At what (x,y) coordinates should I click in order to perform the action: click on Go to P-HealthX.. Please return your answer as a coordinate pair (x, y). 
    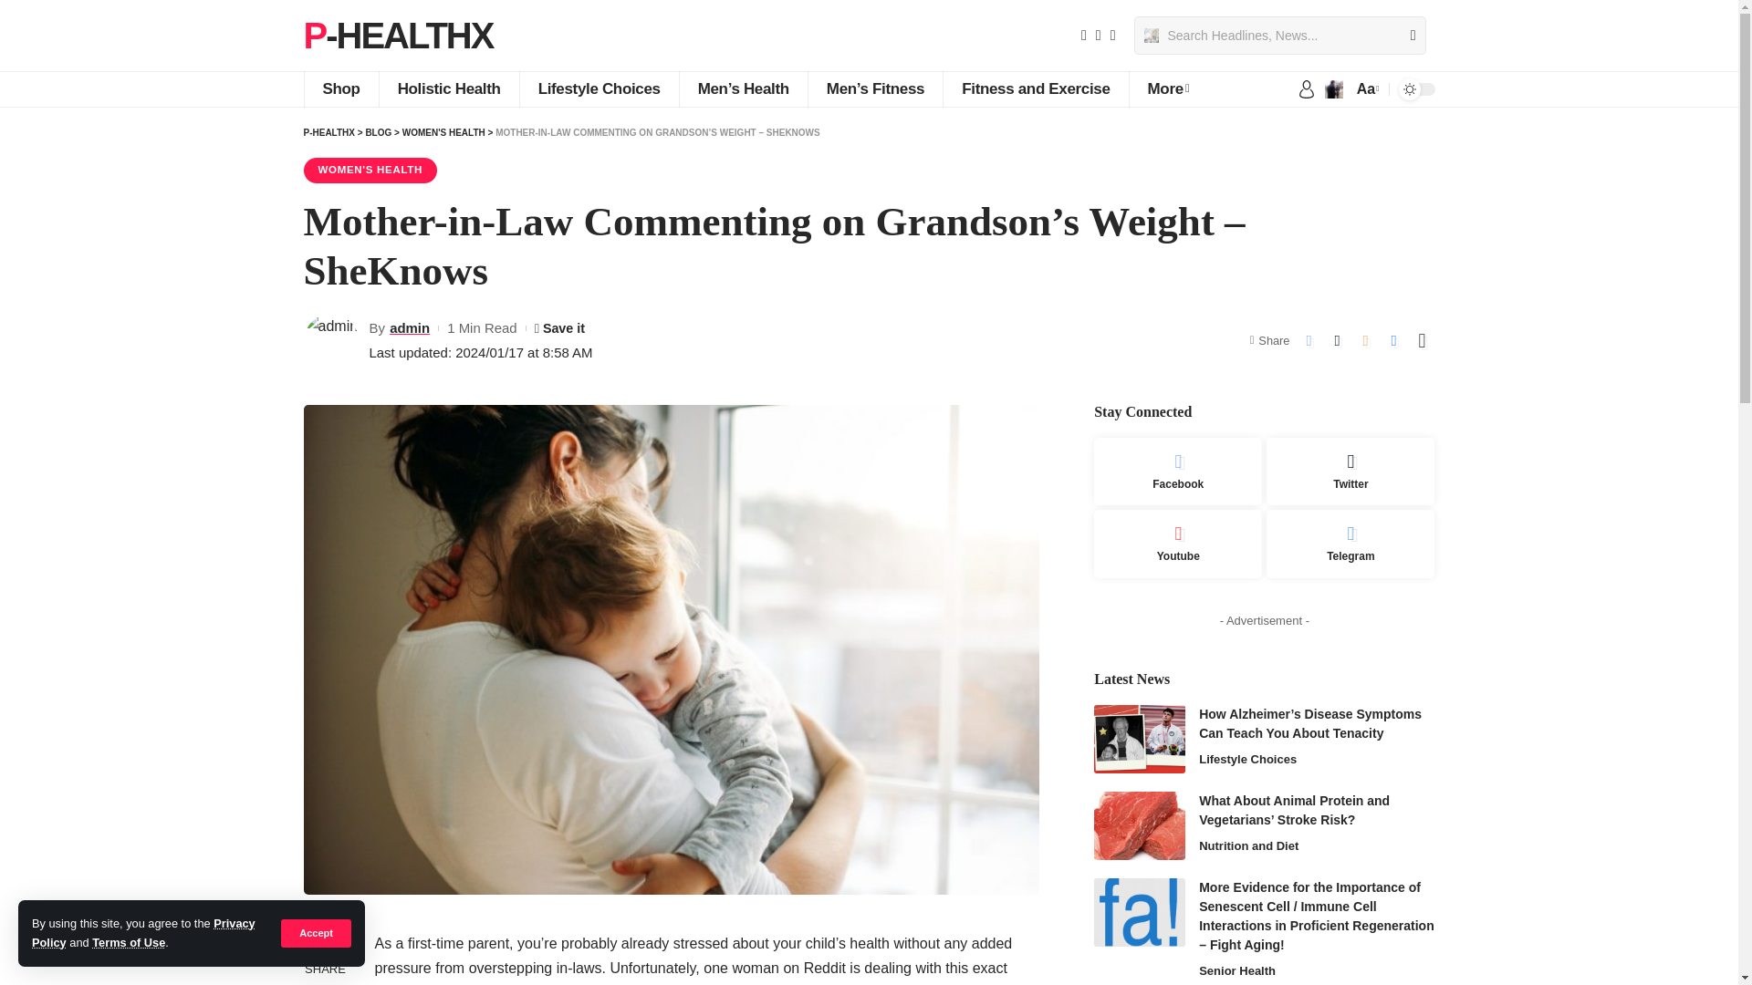
    Looking at the image, I should click on (328, 133).